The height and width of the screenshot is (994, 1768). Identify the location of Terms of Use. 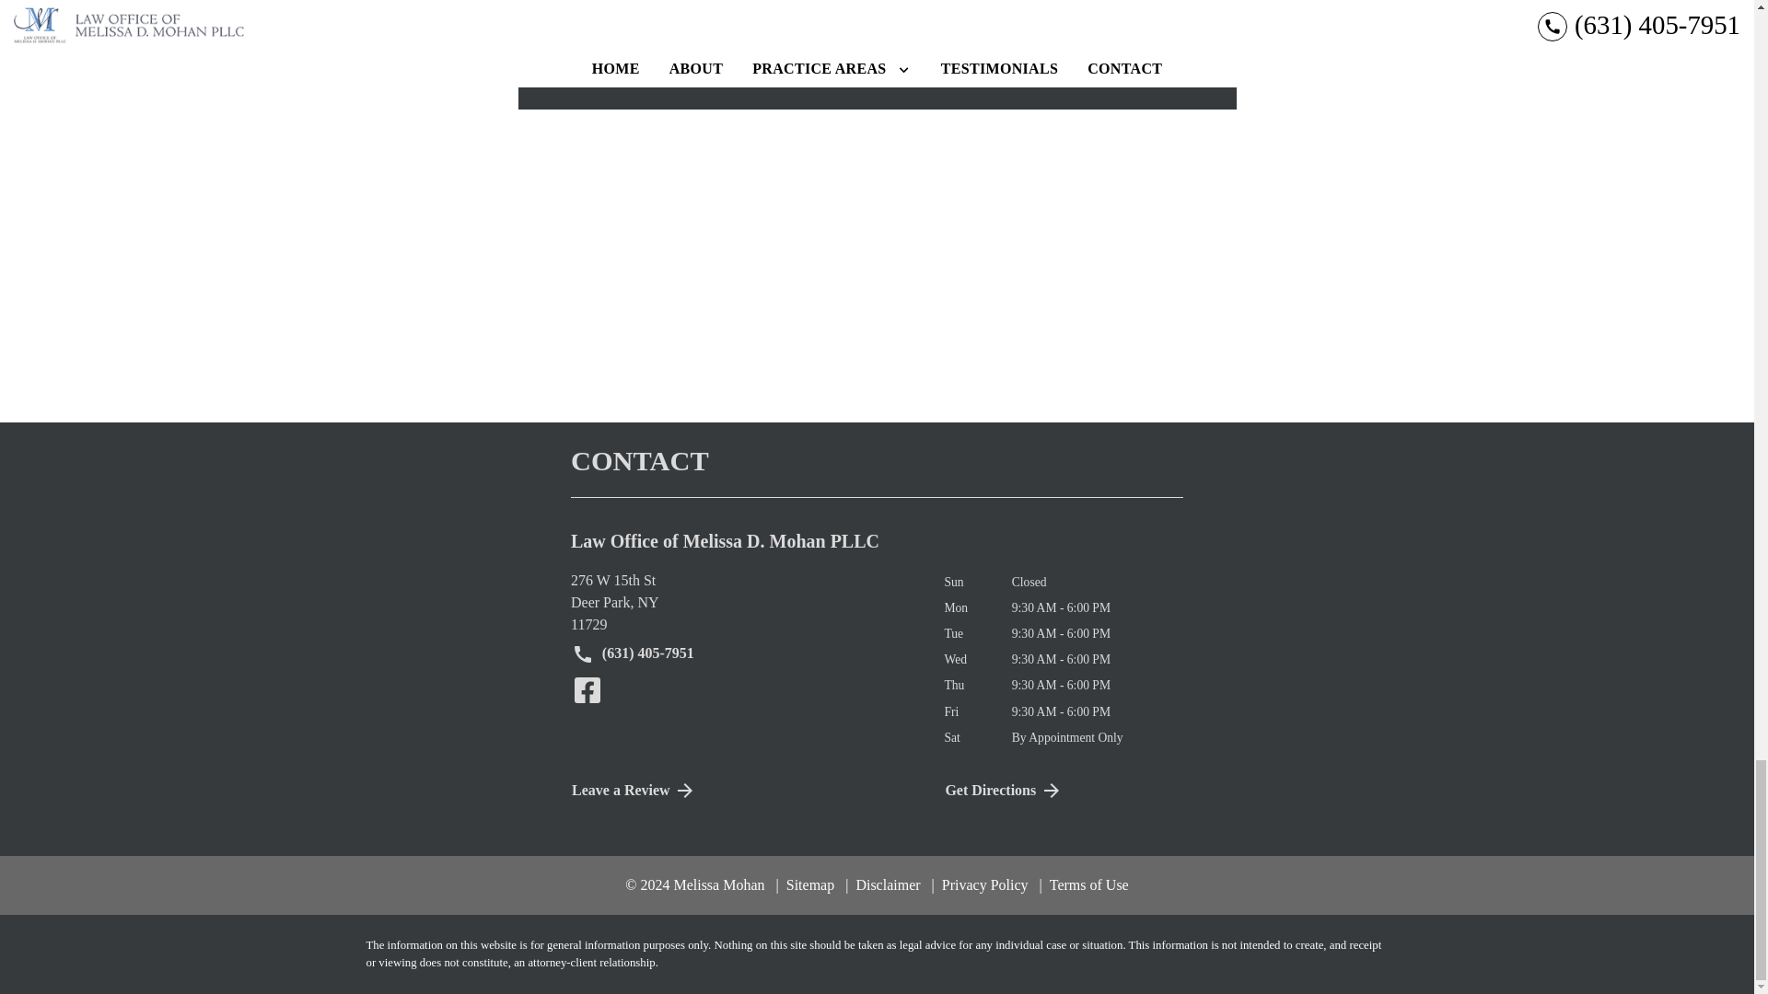
(1084, 884).